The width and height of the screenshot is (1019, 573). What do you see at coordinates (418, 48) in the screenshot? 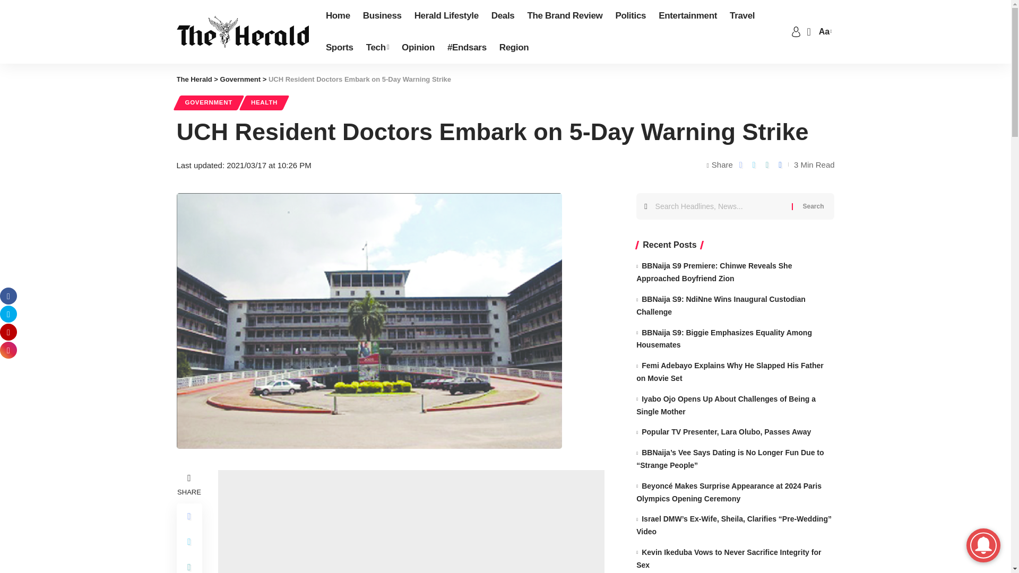
I see `Opinion` at bounding box center [418, 48].